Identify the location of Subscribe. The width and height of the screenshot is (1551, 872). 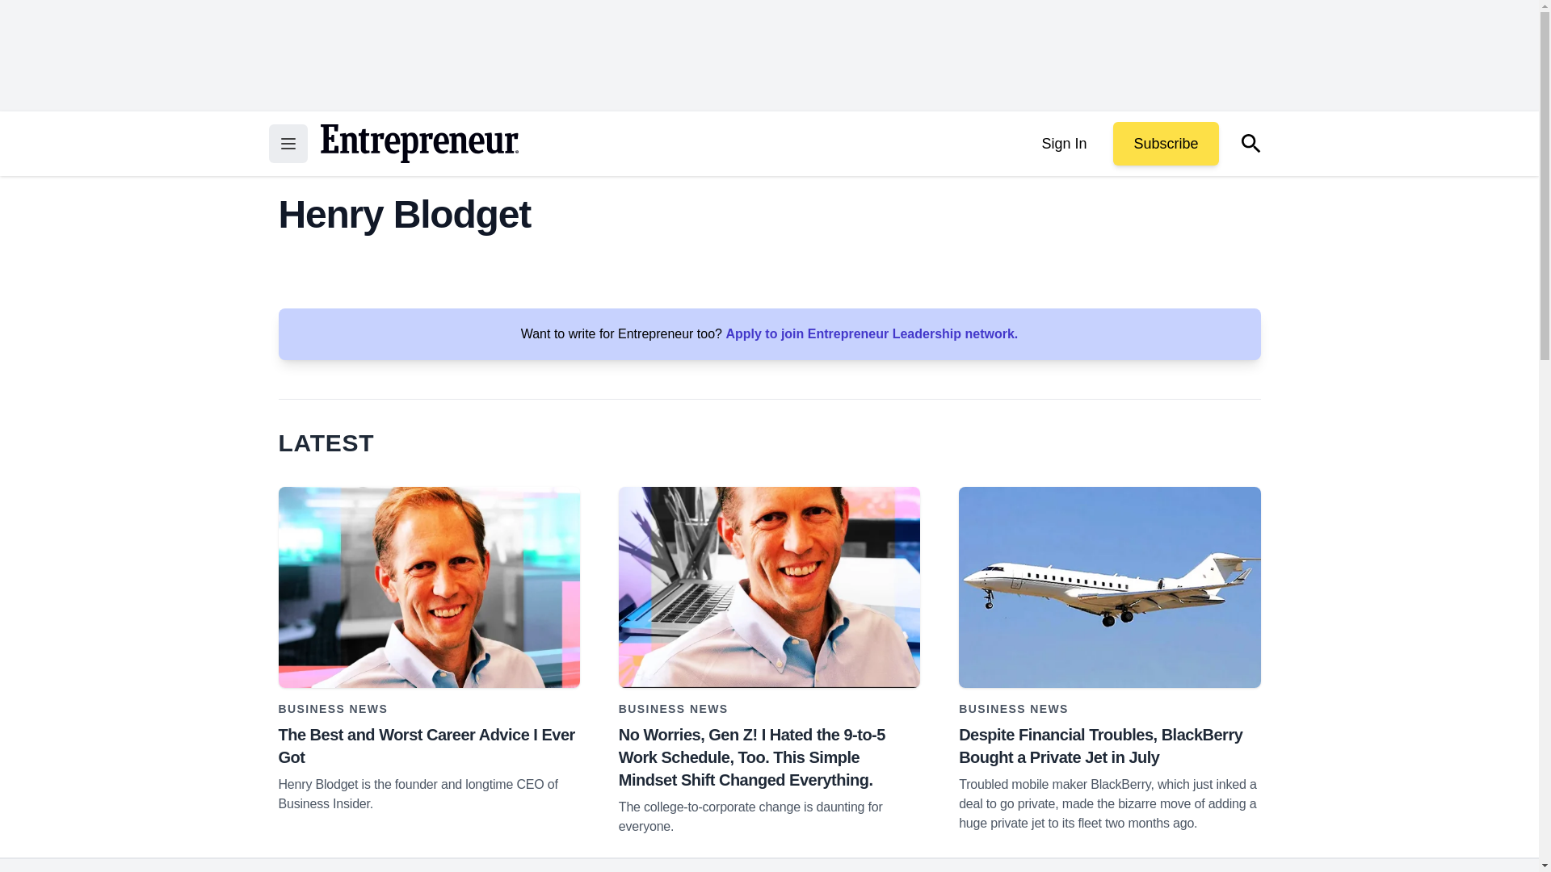
(1165, 144).